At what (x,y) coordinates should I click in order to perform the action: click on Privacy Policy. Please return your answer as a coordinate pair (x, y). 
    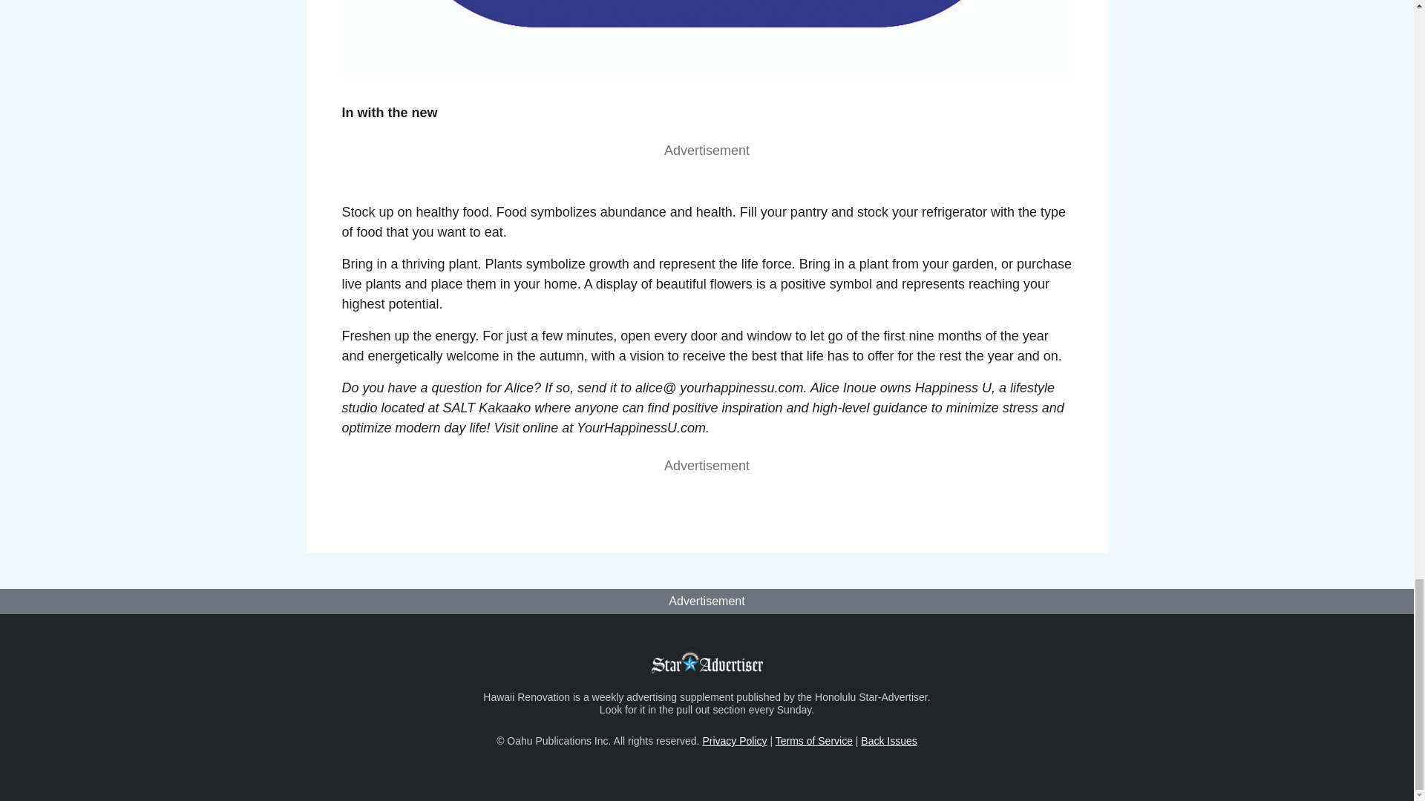
    Looking at the image, I should click on (734, 740).